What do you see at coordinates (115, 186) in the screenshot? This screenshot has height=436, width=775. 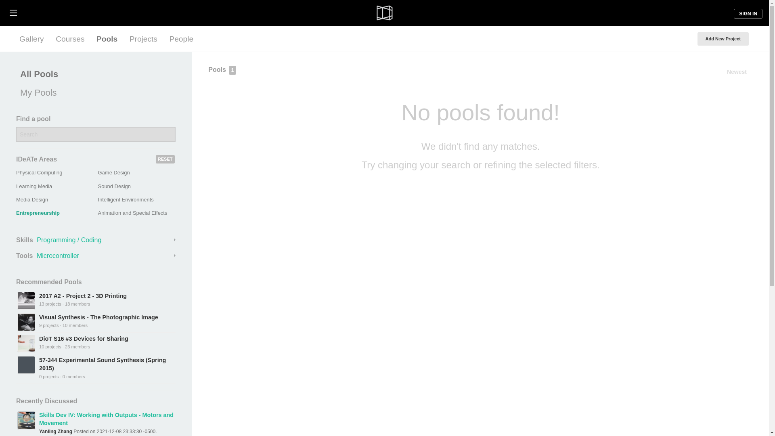 I see `Sound Design` at bounding box center [115, 186].